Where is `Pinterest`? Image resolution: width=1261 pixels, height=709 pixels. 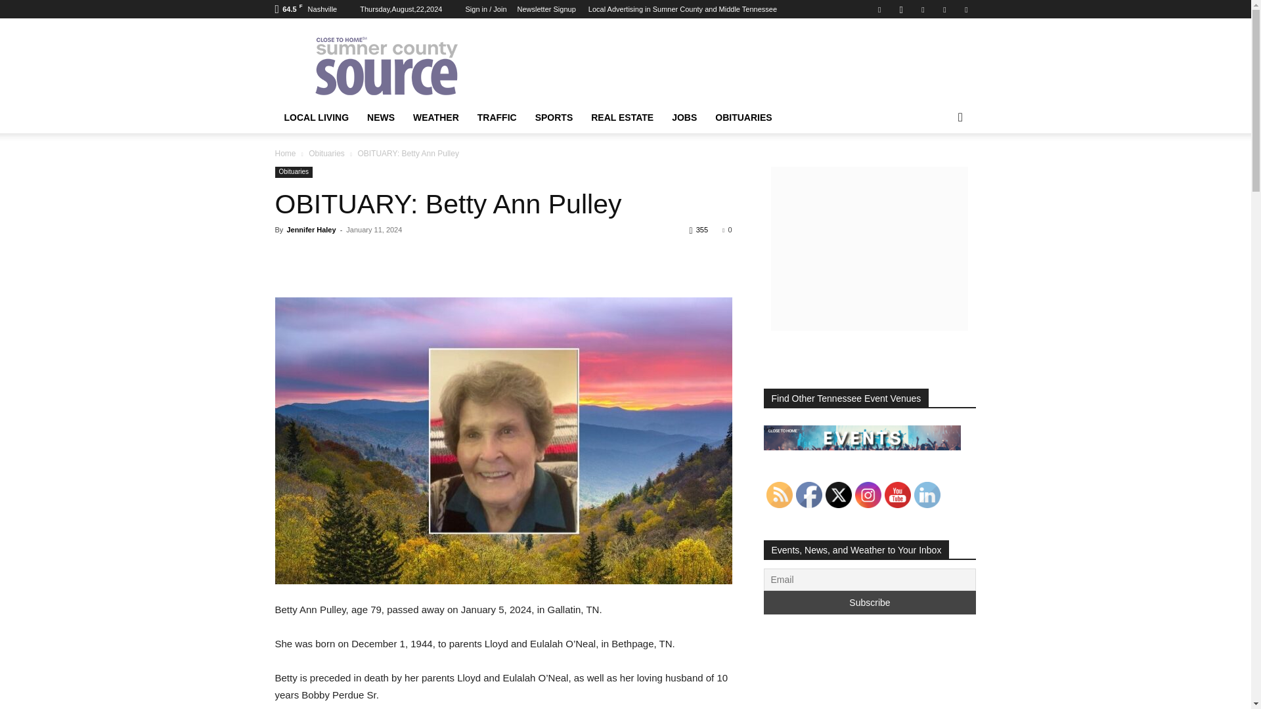
Pinterest is located at coordinates (923, 9).